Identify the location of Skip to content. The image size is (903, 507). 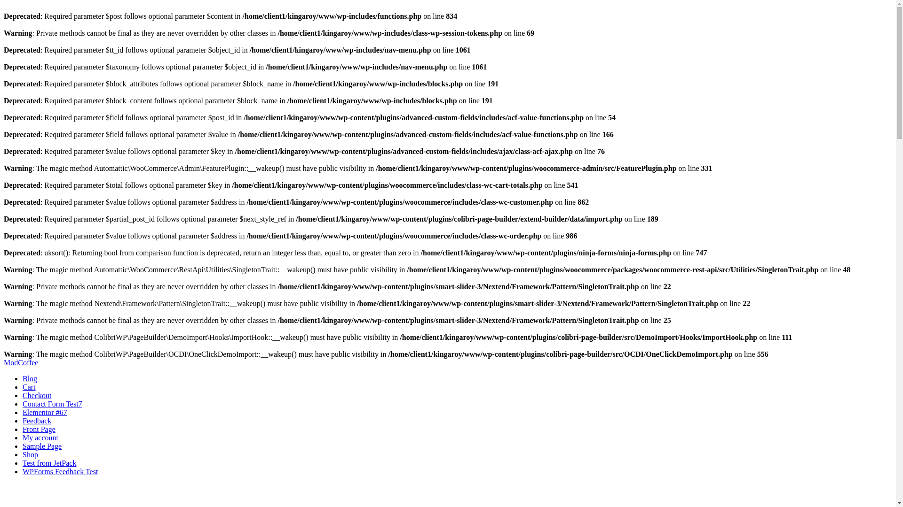
(4, 359).